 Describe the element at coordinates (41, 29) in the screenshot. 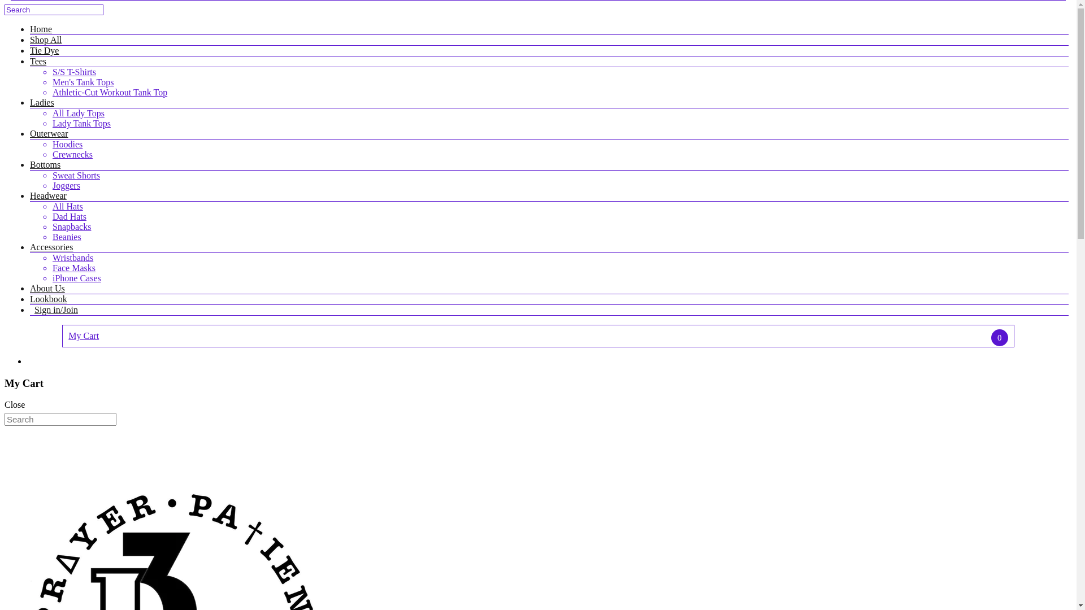

I see `Home` at that location.